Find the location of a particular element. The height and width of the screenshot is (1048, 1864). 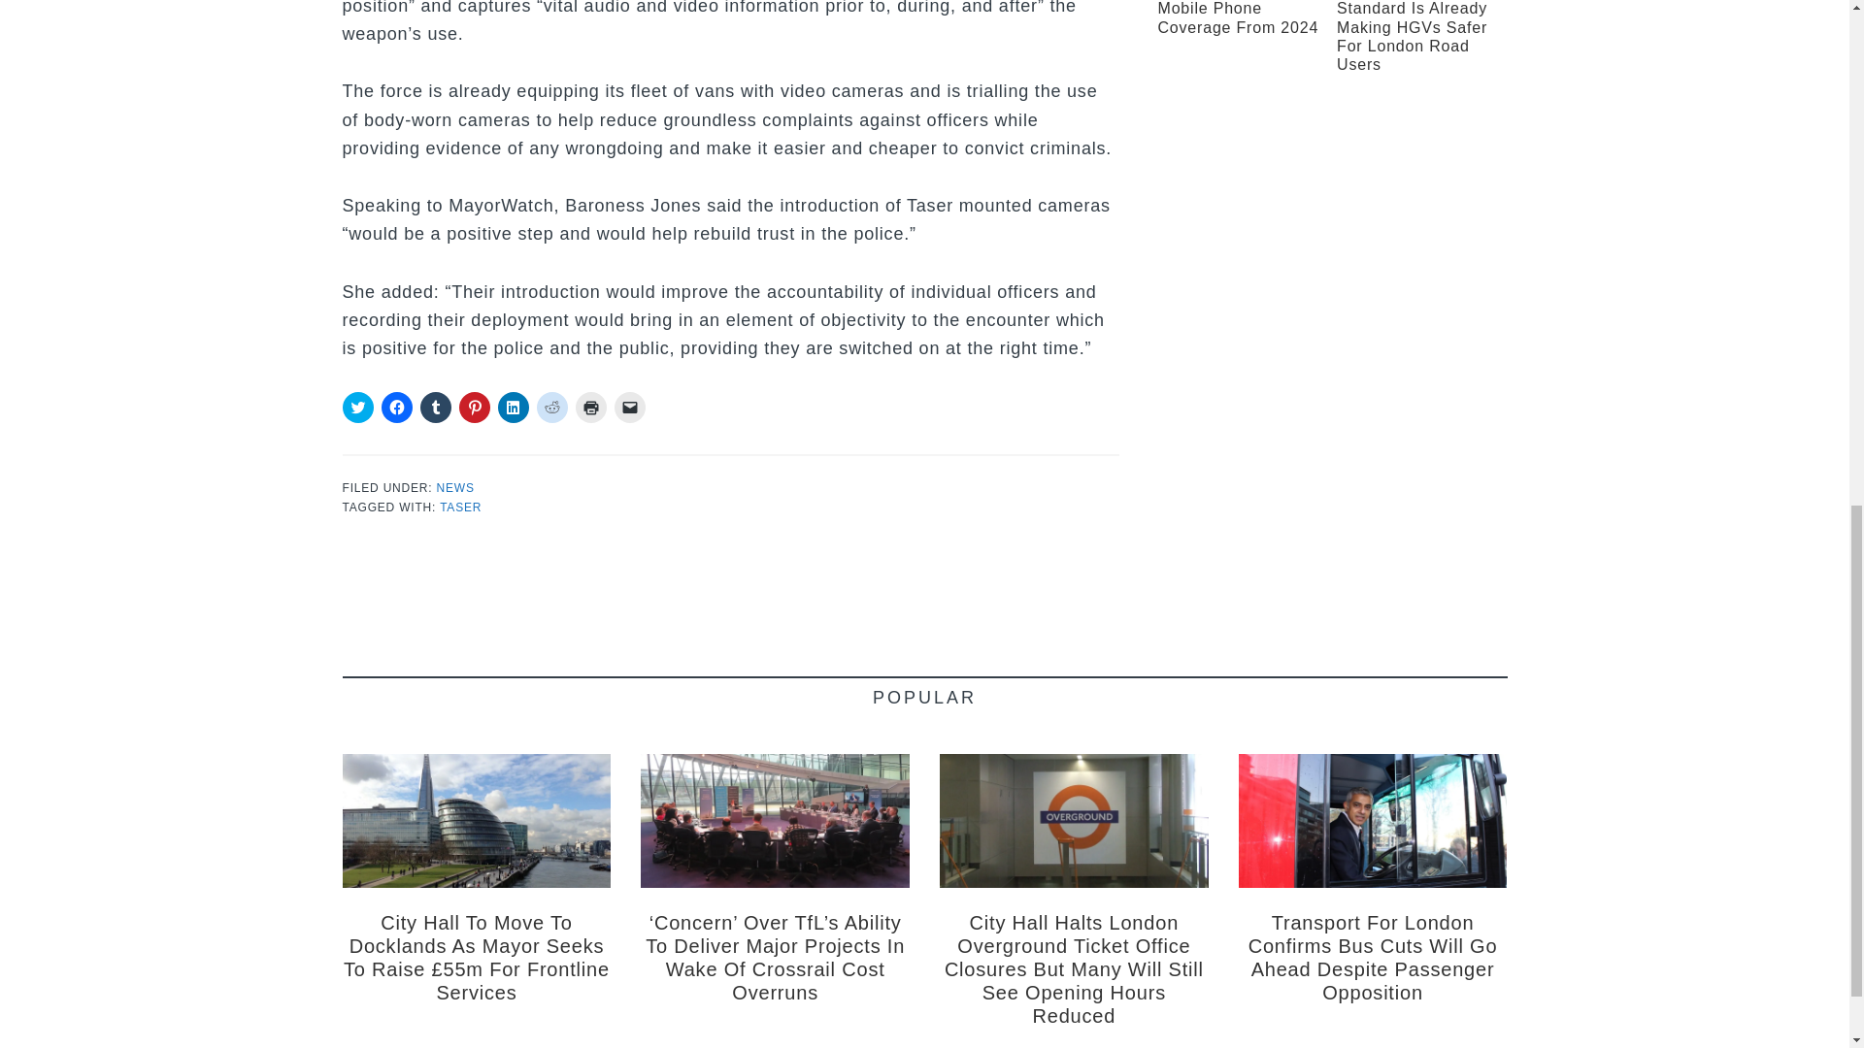

Click to share on Twitter is located at coordinates (357, 408).